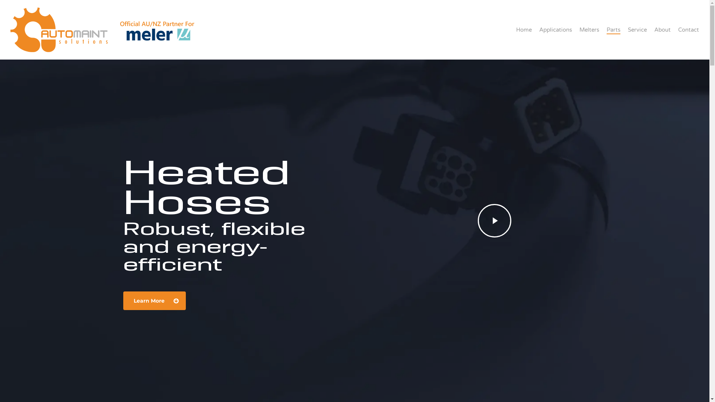  What do you see at coordinates (614, 30) in the screenshot?
I see `Parts` at bounding box center [614, 30].